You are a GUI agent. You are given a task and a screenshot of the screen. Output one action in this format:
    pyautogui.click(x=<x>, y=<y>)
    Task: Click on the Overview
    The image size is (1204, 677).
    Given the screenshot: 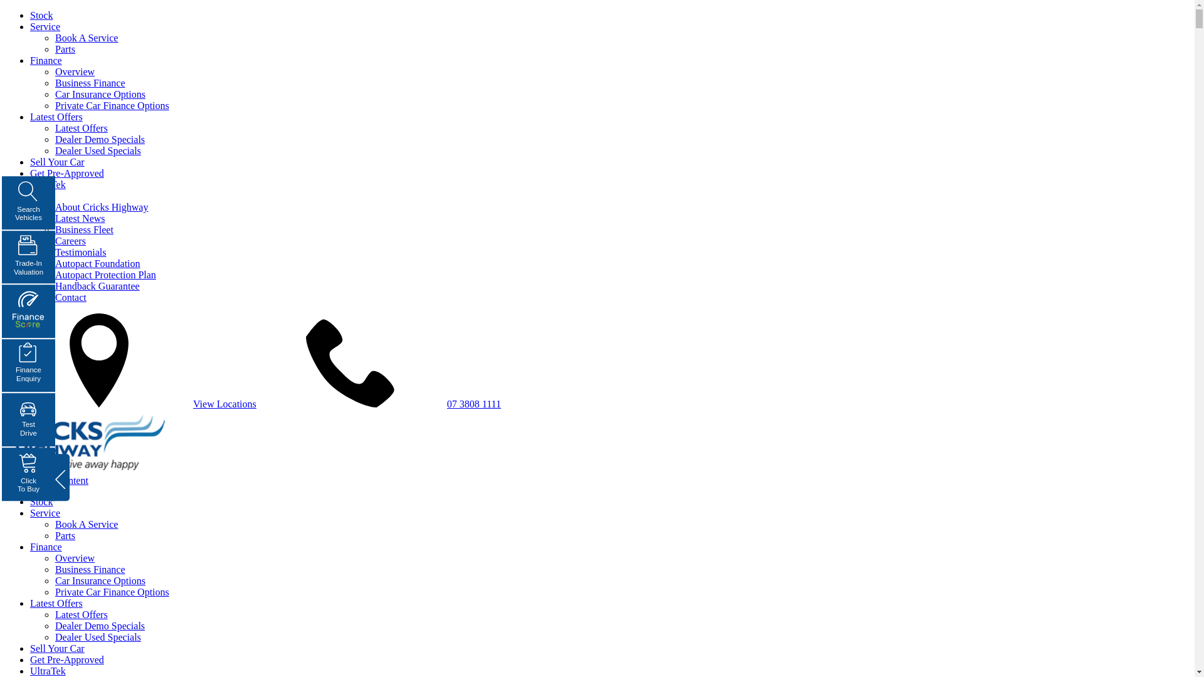 What is the action you would take?
    pyautogui.click(x=75, y=558)
    